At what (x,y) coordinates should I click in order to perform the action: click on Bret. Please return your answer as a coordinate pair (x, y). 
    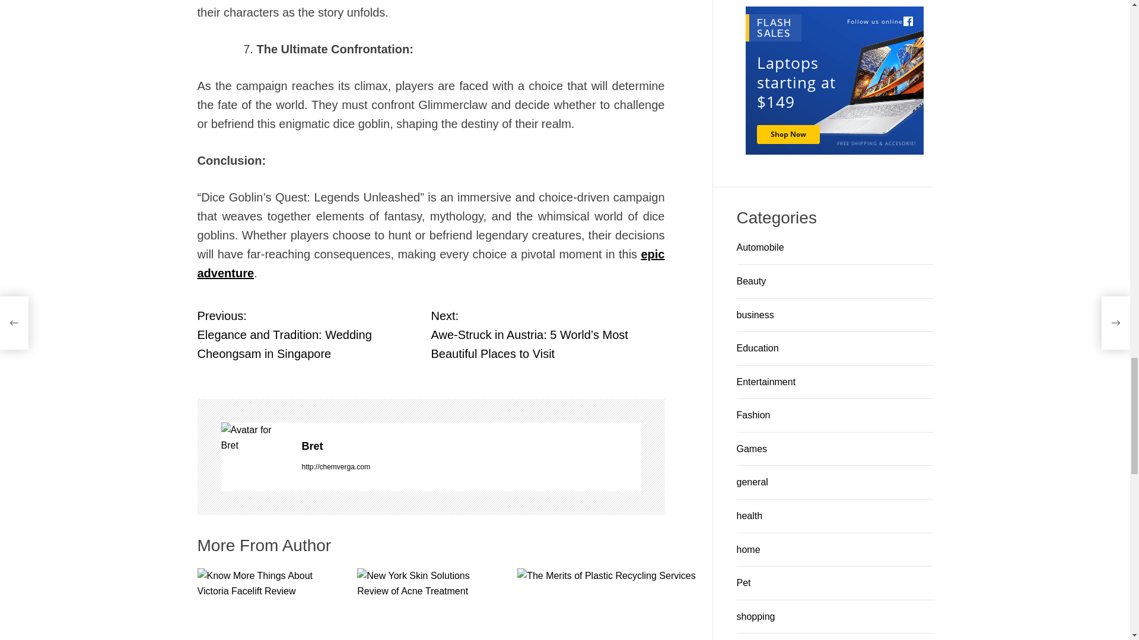
    Looking at the image, I should click on (255, 437).